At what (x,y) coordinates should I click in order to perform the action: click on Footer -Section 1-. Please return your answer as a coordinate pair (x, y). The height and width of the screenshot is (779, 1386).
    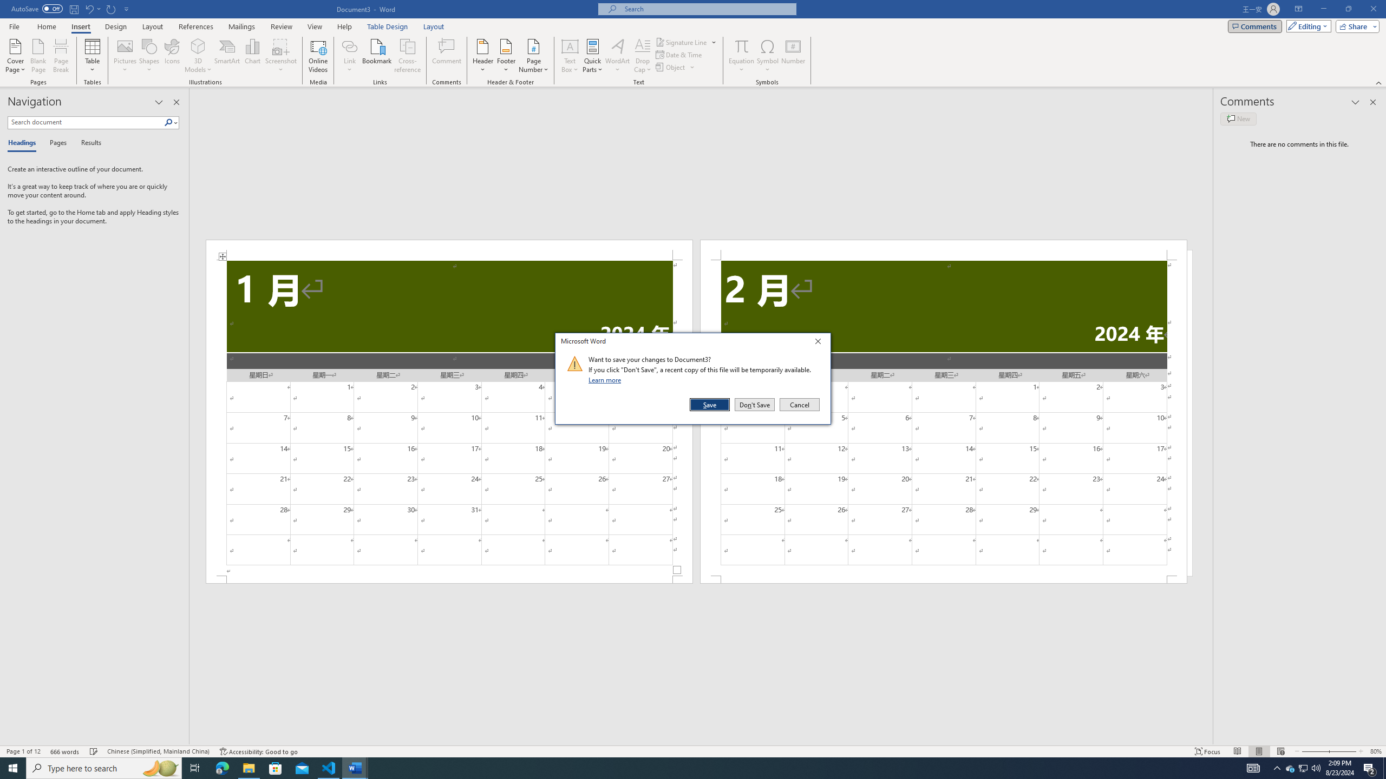
    Looking at the image, I should click on (449, 579).